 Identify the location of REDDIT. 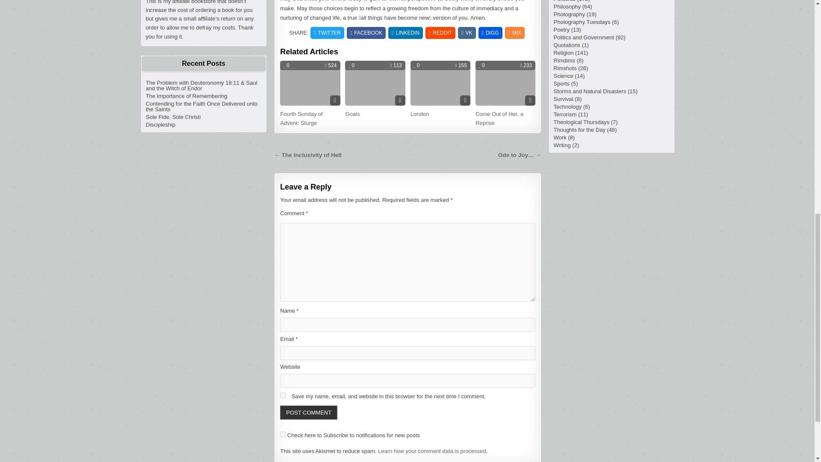
(440, 33).